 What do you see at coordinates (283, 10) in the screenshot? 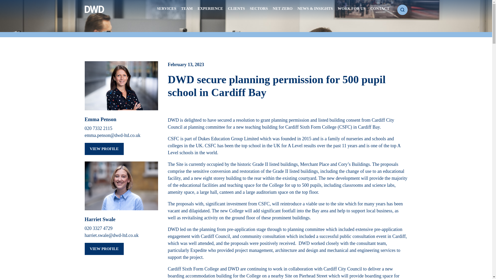
I see `NET ZERO` at bounding box center [283, 10].